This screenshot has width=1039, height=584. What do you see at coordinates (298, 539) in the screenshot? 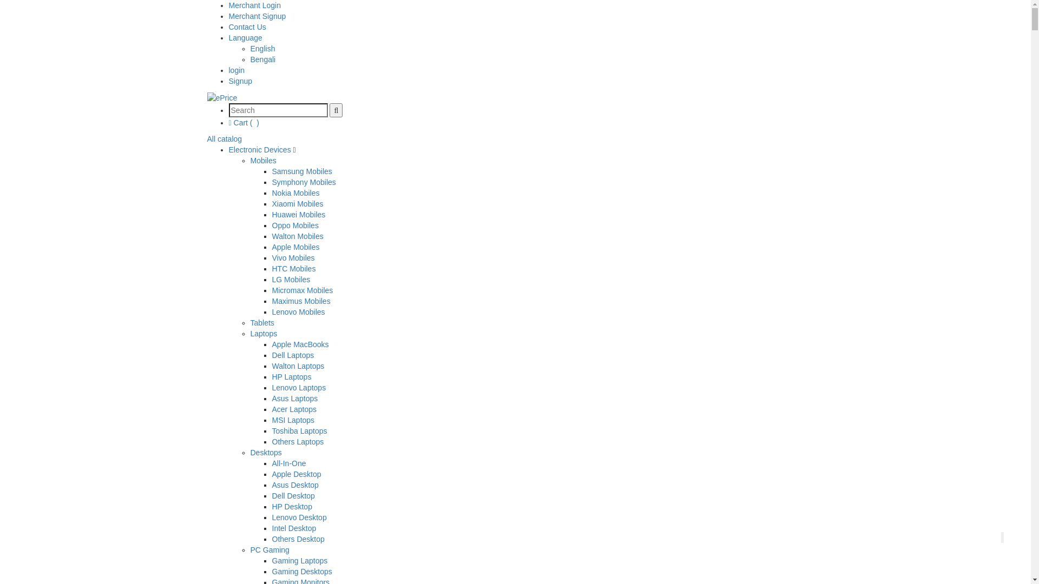
I see `Others Desktop` at bounding box center [298, 539].